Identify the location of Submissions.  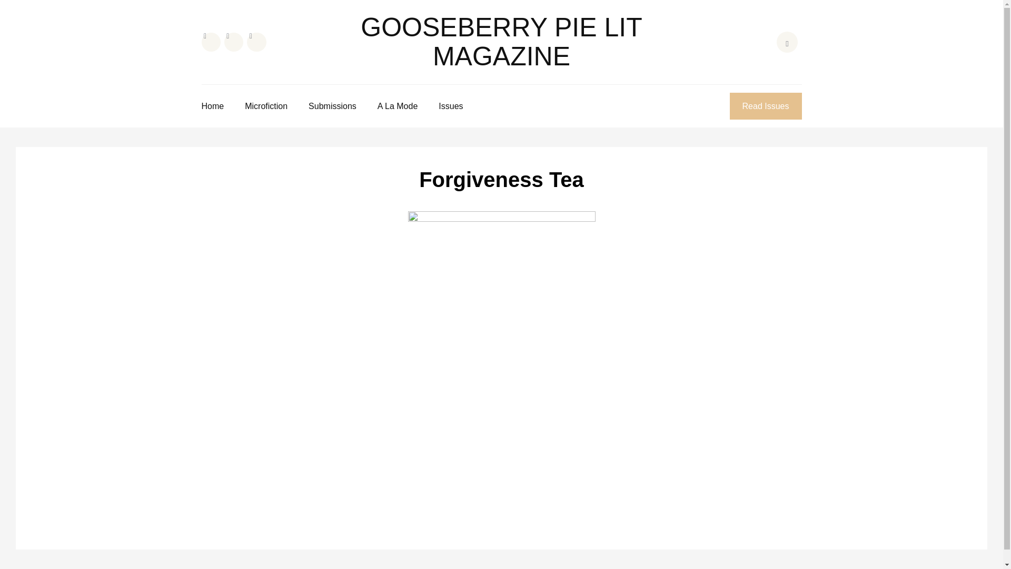
(332, 106).